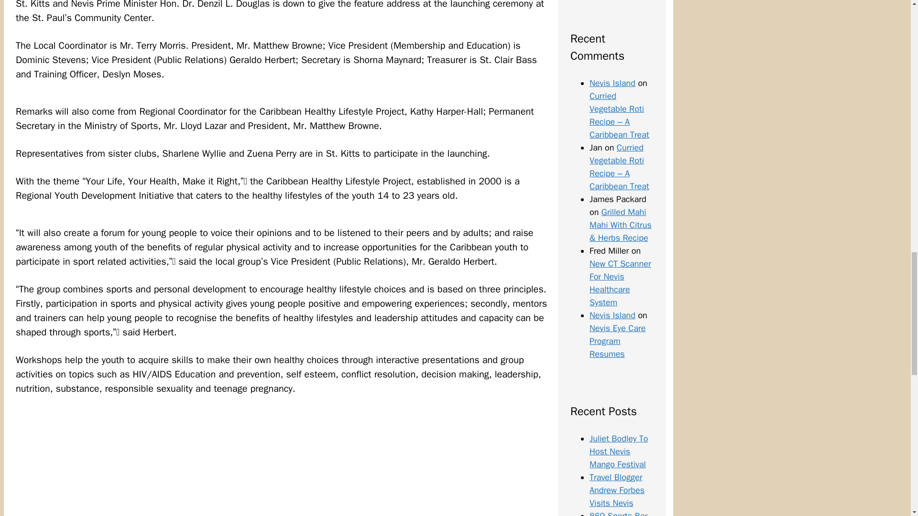 The width and height of the screenshot is (918, 516). I want to click on New CT Scanner For Nevis Healthcare System, so click(620, 283).